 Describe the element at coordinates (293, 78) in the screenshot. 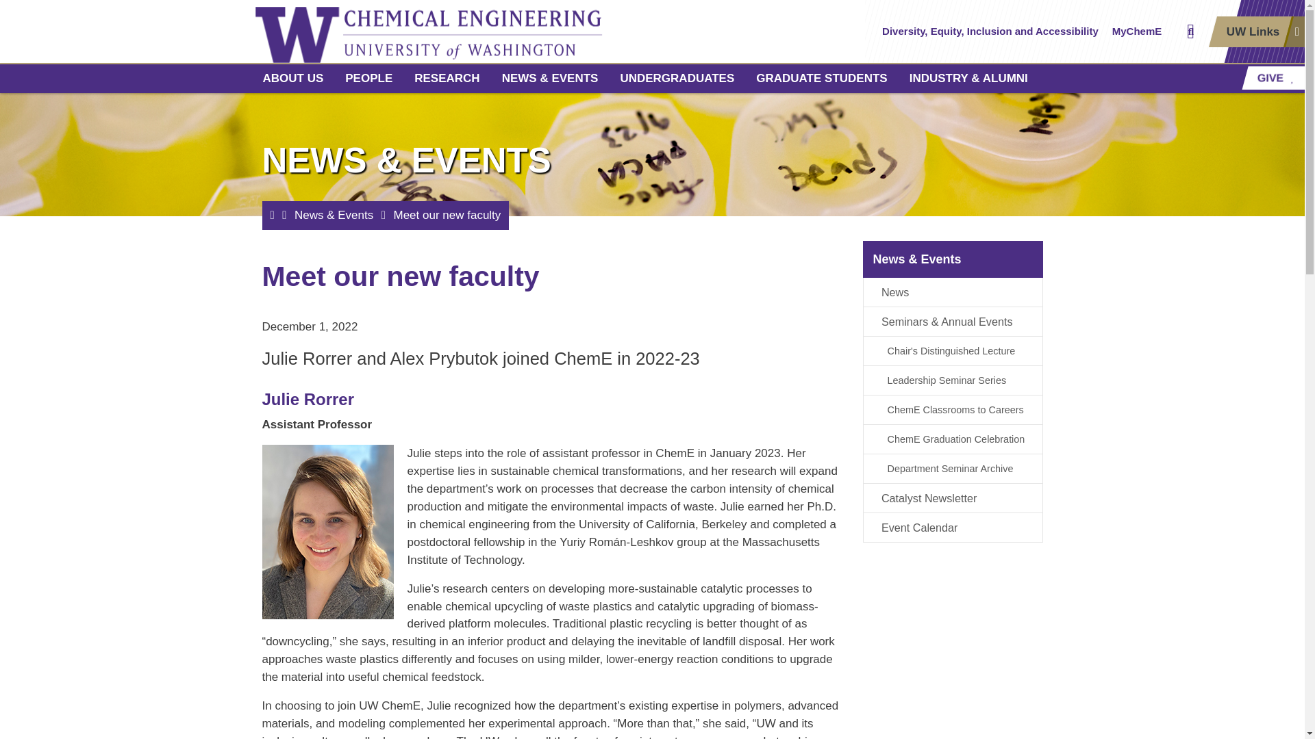

I see `ABOUT US` at that location.